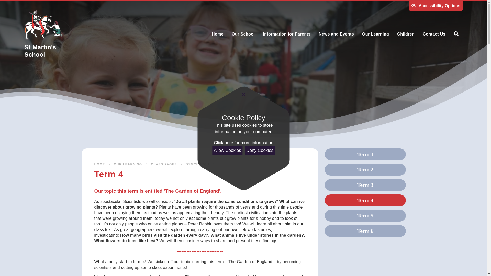 The height and width of the screenshot is (276, 491). Describe the element at coordinates (286, 34) in the screenshot. I see `Information for Parents` at that location.